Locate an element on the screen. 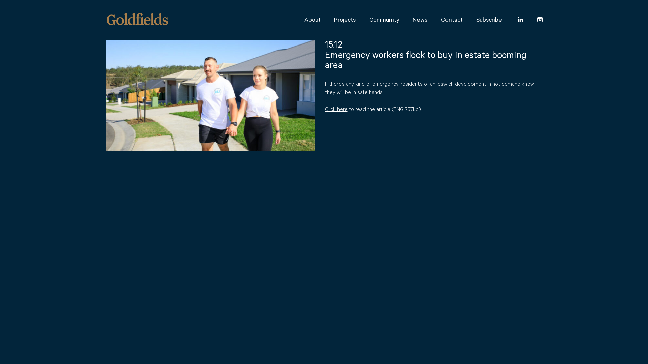  Click here is located at coordinates (336, 110).